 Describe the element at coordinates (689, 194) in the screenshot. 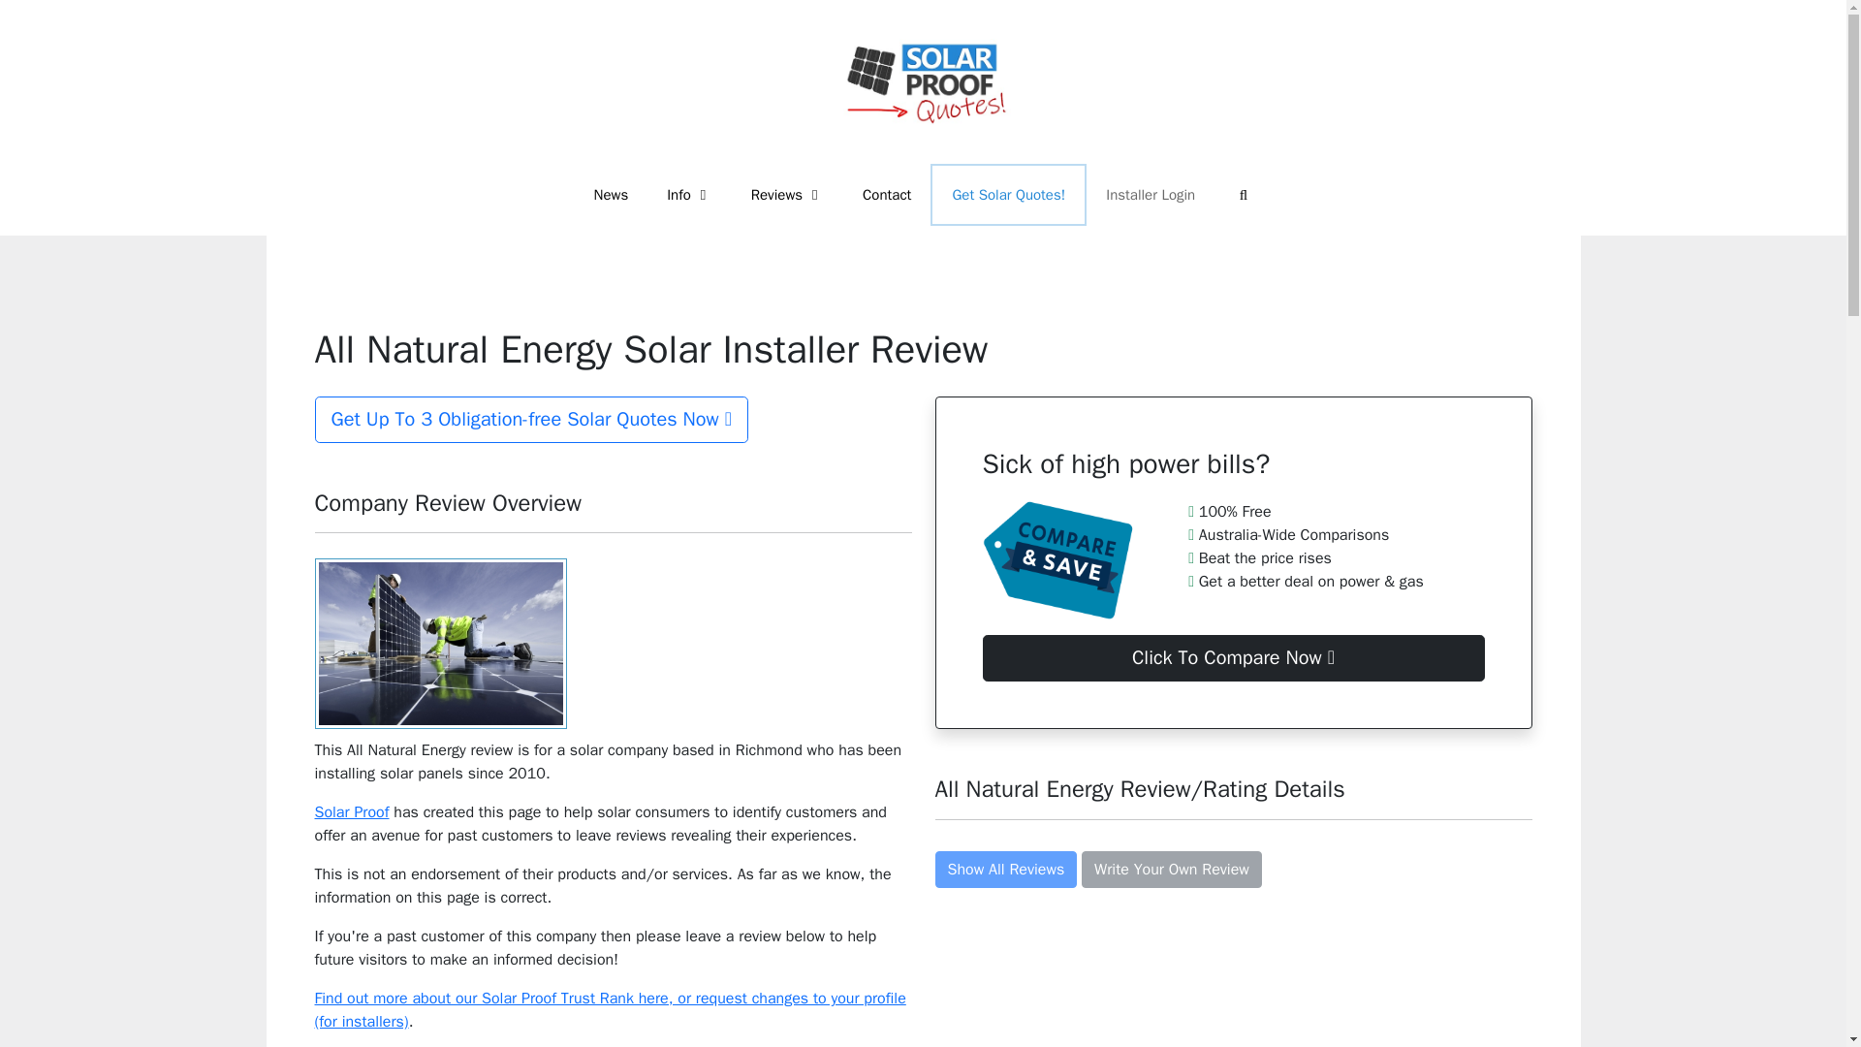

I see `Info` at that location.